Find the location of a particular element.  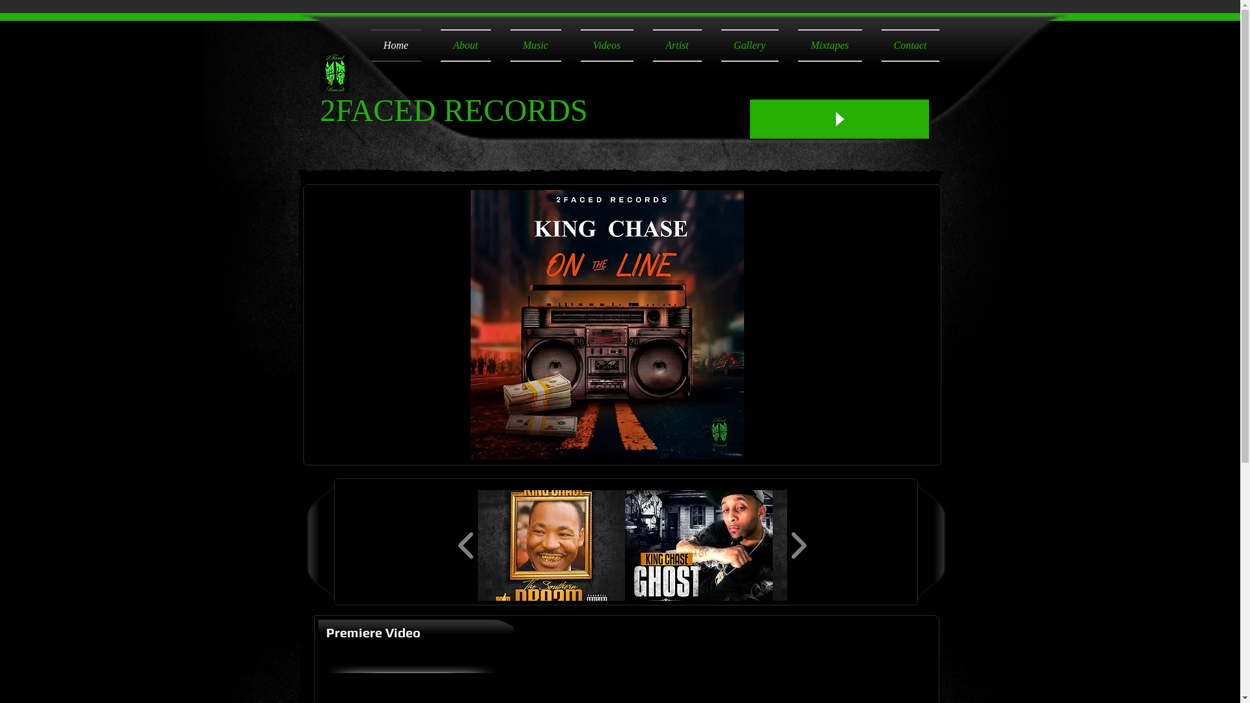

2FACED+RECORDS.jpg is located at coordinates (335, 73).